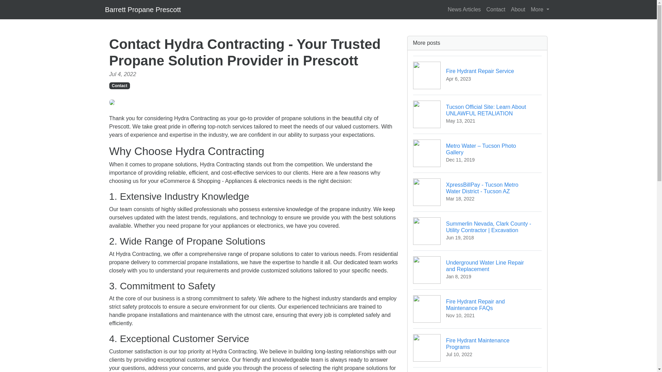  What do you see at coordinates (478, 347) in the screenshot?
I see `Contact` at bounding box center [478, 347].